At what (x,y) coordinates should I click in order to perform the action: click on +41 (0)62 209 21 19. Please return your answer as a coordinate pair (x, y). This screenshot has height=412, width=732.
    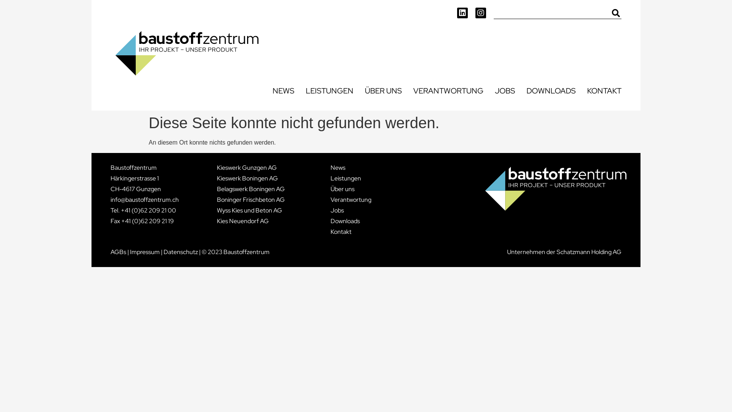
    Looking at the image, I should click on (148, 221).